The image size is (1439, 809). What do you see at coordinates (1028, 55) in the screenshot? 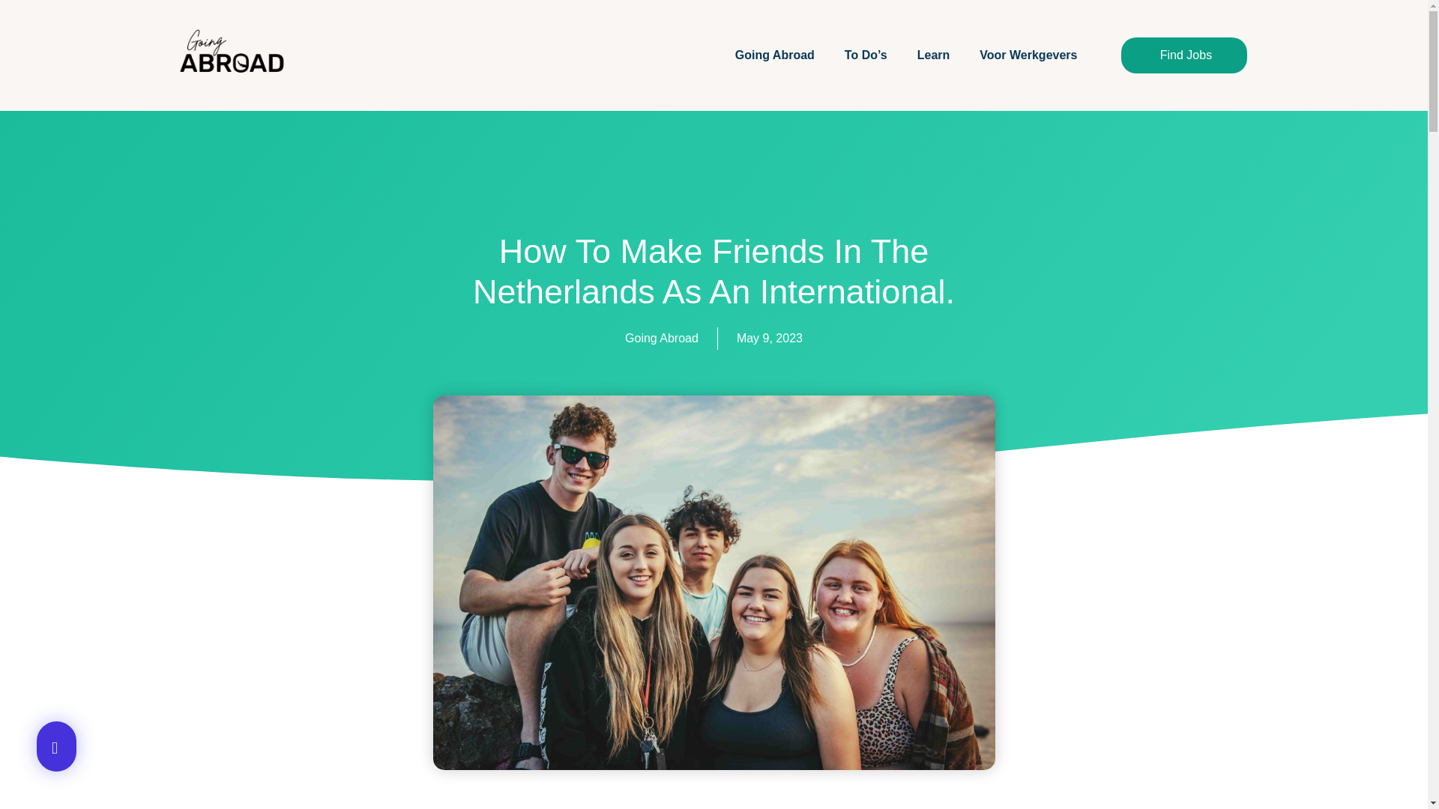
I see `Voor Werkgevers` at bounding box center [1028, 55].